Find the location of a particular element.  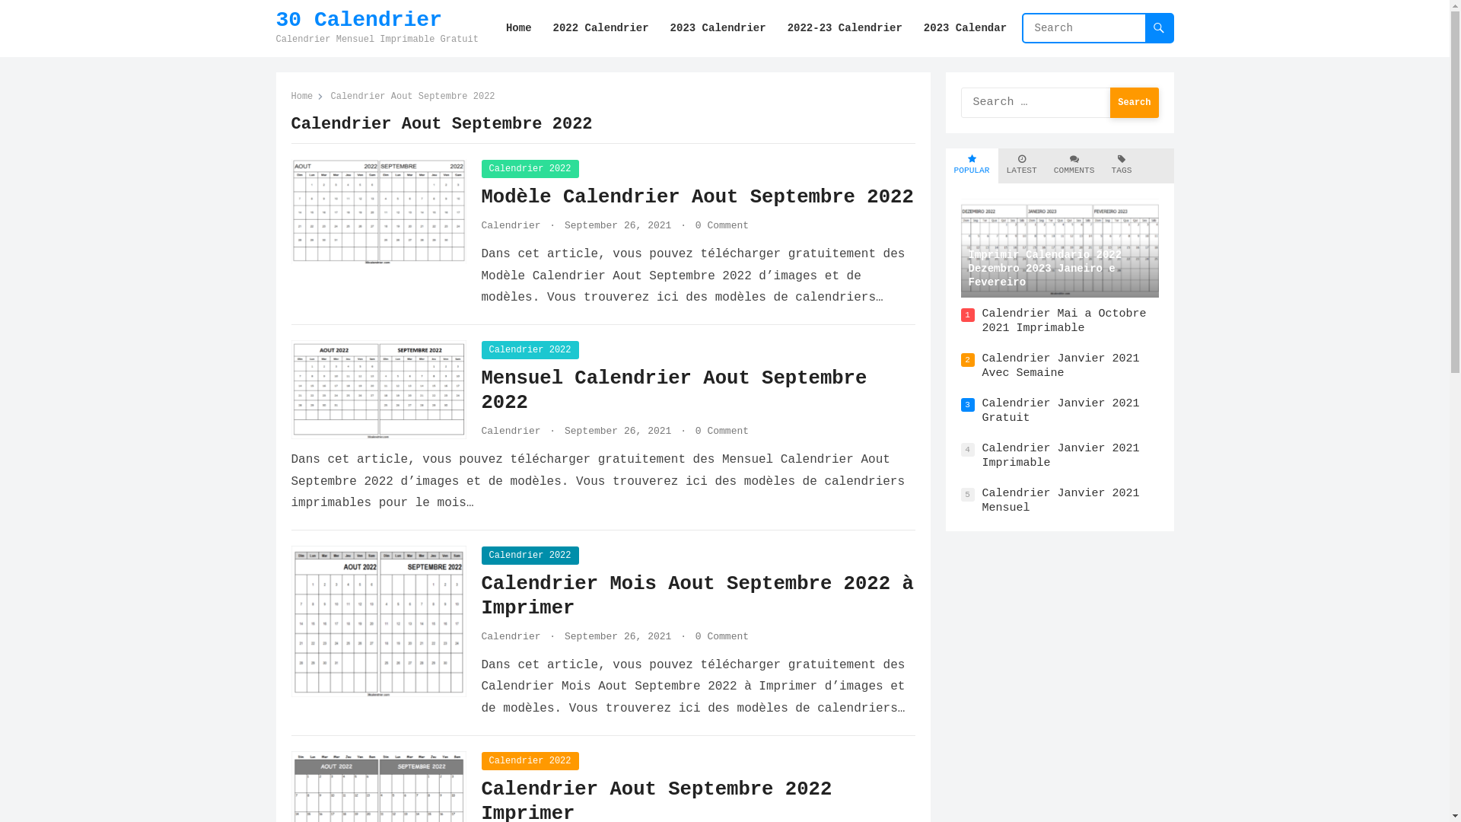

POPULAR is located at coordinates (972, 166).